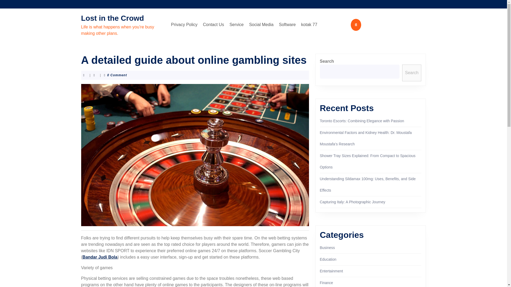  What do you see at coordinates (309, 25) in the screenshot?
I see `kotak 77` at bounding box center [309, 25].